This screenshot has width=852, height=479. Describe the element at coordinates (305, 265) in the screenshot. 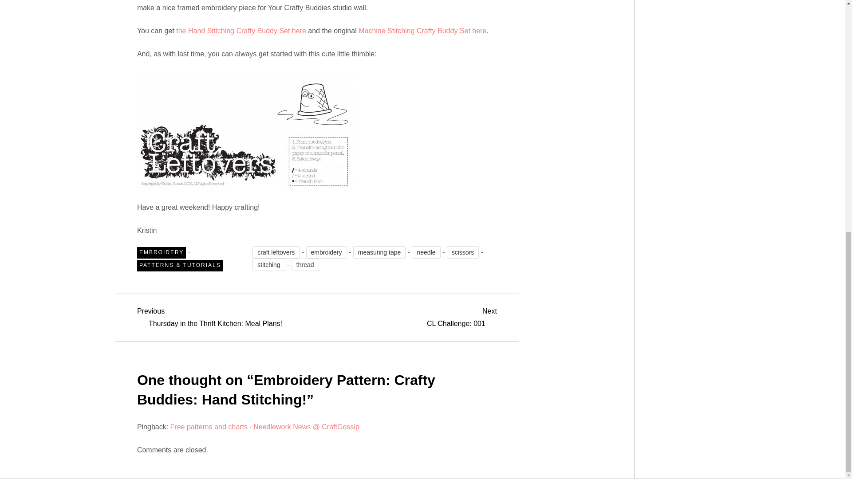

I see `thread` at that location.